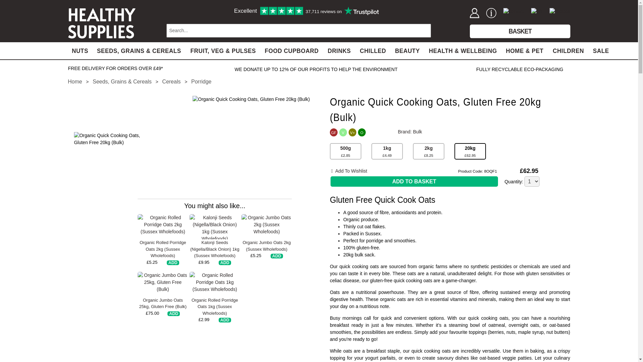 This screenshot has width=643, height=362. I want to click on BASKET, so click(519, 31).